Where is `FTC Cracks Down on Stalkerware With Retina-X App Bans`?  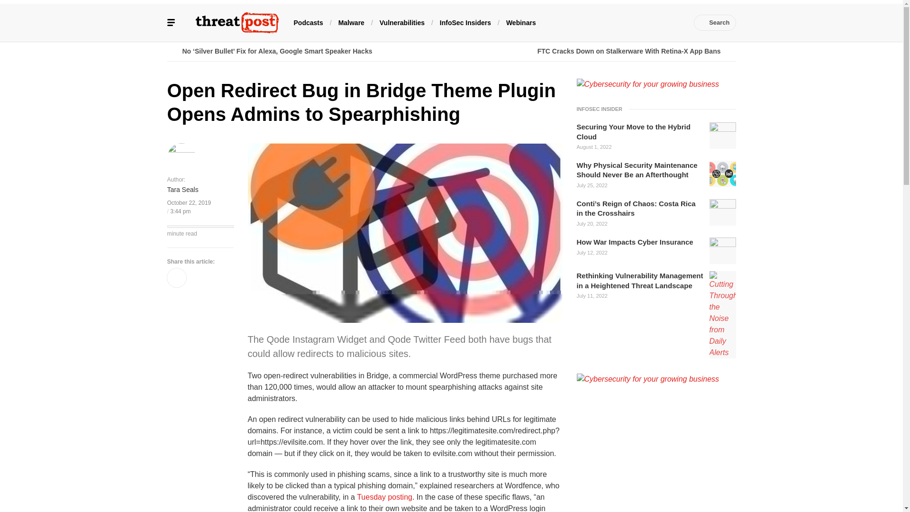 FTC Cracks Down on Stalkerware With Retina-X App Bans is located at coordinates (593, 51).